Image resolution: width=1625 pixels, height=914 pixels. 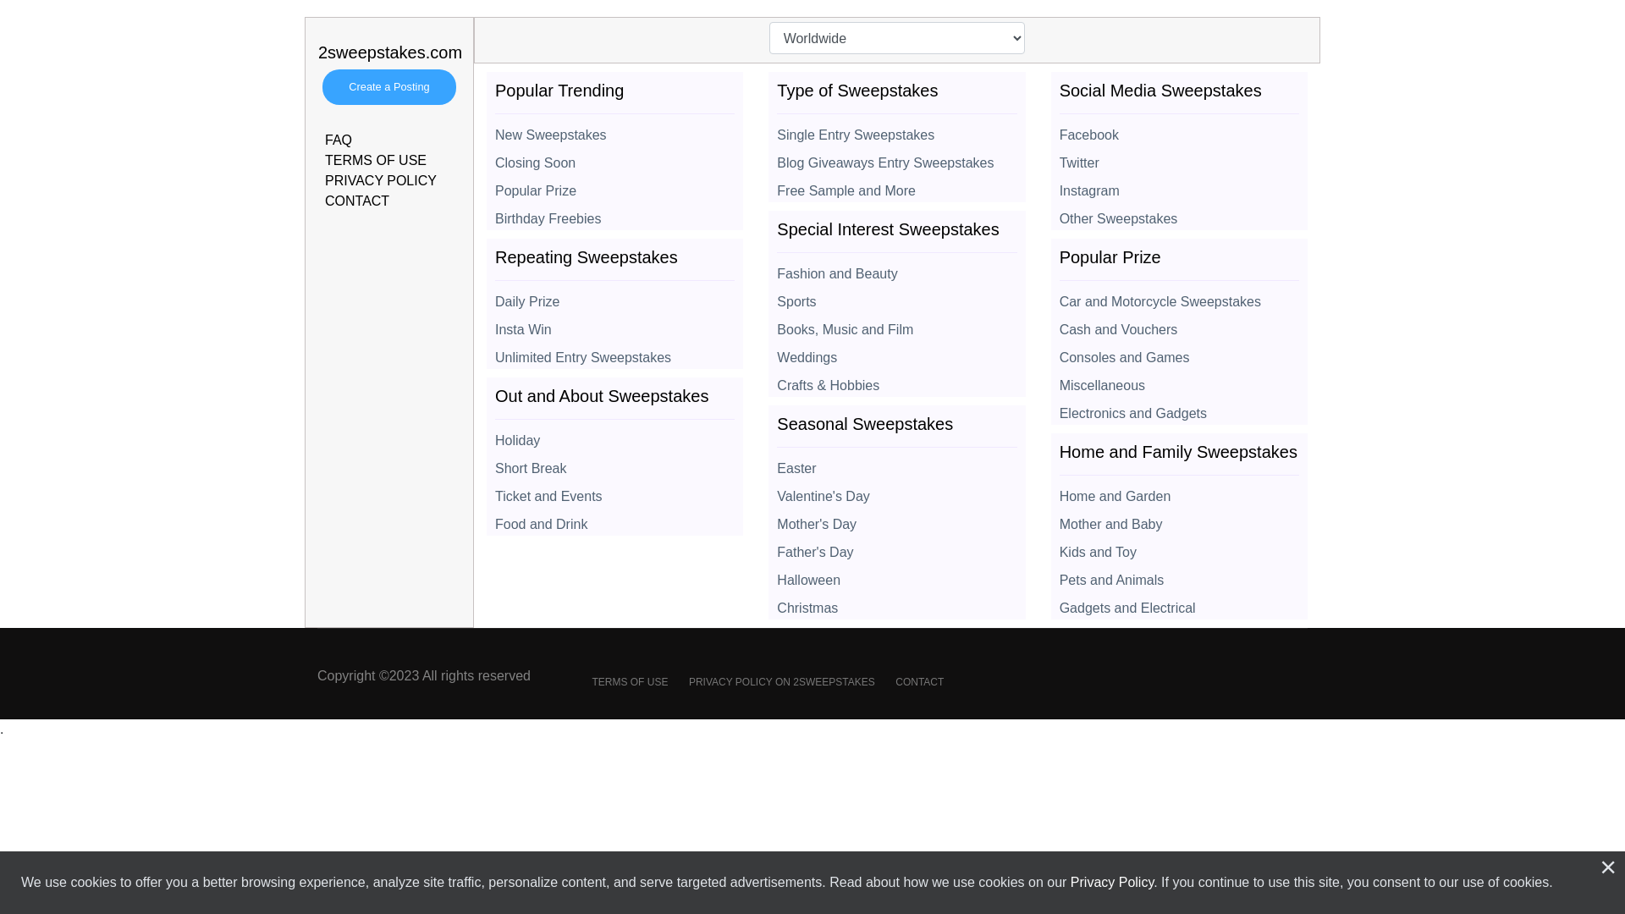 I want to click on FAQ, so click(x=339, y=140).